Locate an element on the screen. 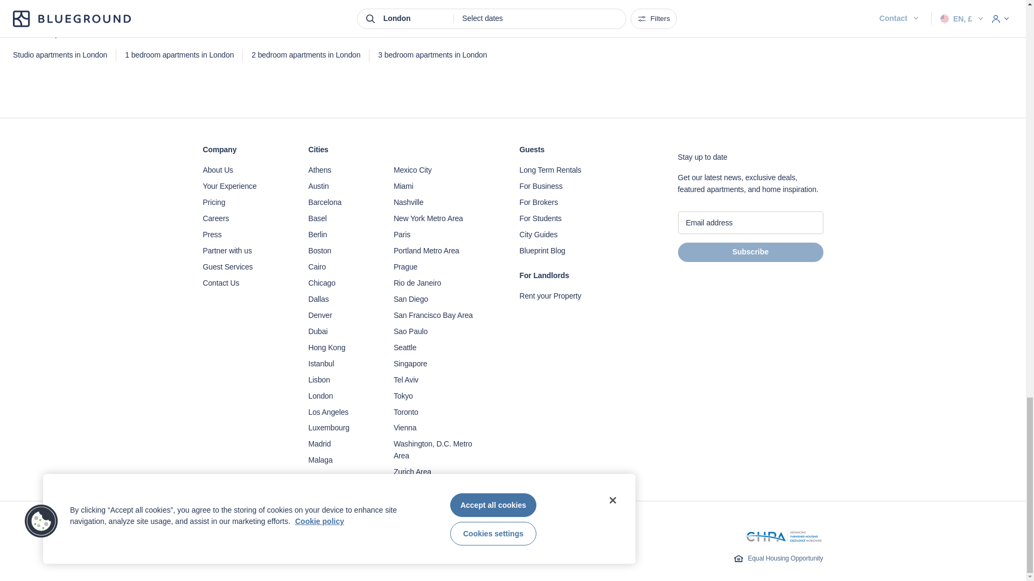 The height and width of the screenshot is (581, 1034). Experience Modern Living is located at coordinates (244, 186).